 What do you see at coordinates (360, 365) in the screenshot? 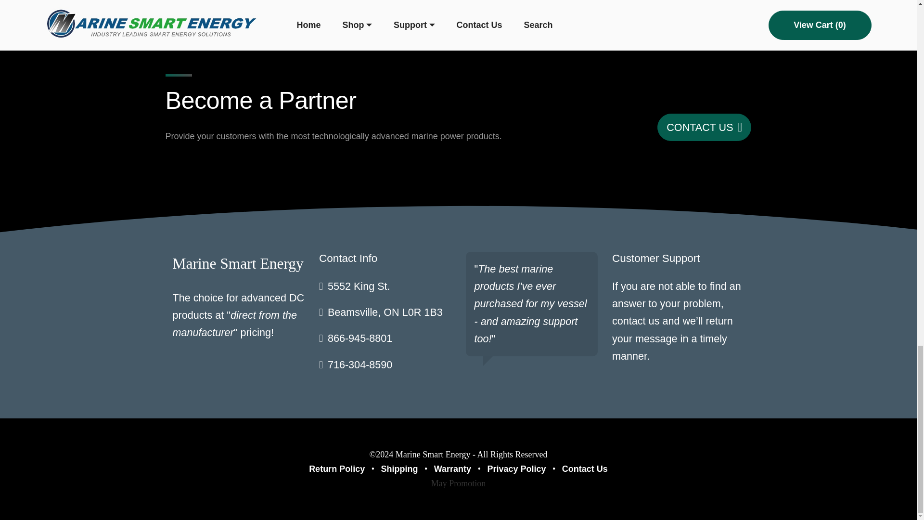
I see `716-304-8590` at bounding box center [360, 365].